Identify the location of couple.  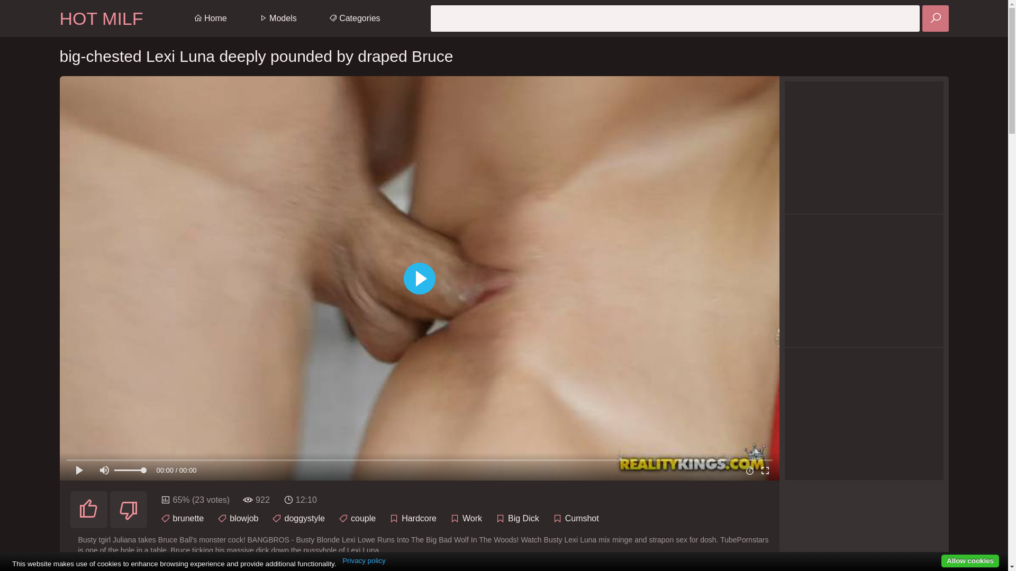
(363, 518).